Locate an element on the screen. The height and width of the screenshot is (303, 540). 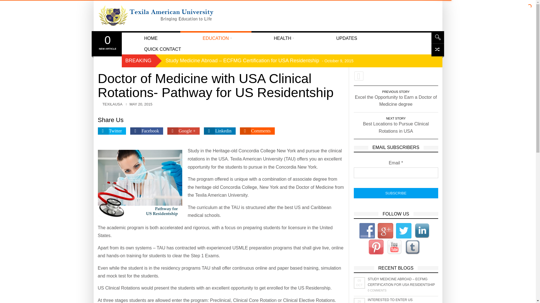
HEALTH is located at coordinates (215, 38).